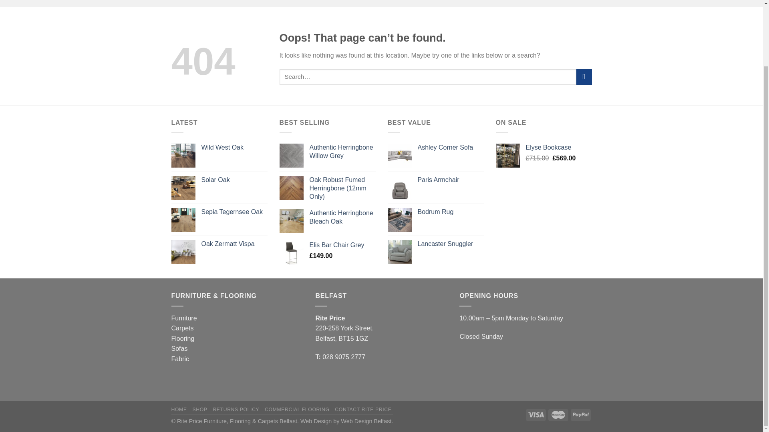 This screenshot has height=432, width=769. I want to click on Commercial Flooring, so click(296, 410).